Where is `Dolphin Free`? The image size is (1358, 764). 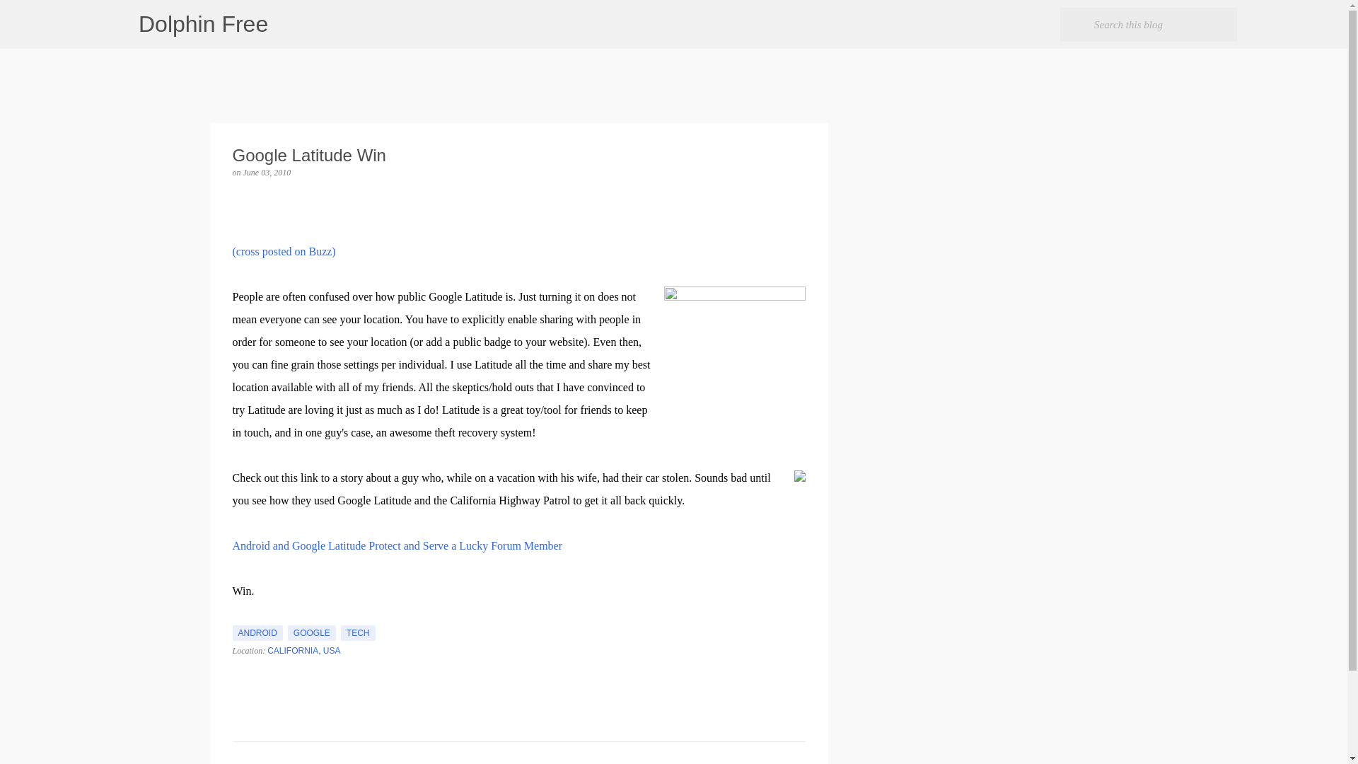
Dolphin Free is located at coordinates (202, 24).